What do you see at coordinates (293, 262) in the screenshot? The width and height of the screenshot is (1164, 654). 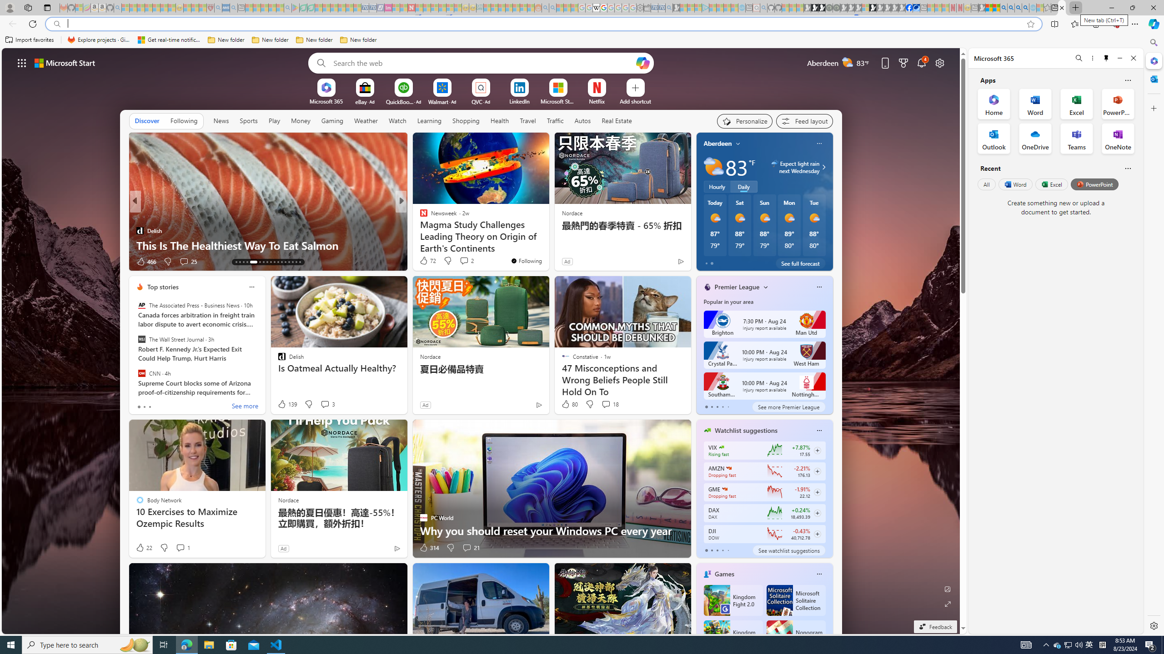 I see `AutomationID: tab-27` at bounding box center [293, 262].